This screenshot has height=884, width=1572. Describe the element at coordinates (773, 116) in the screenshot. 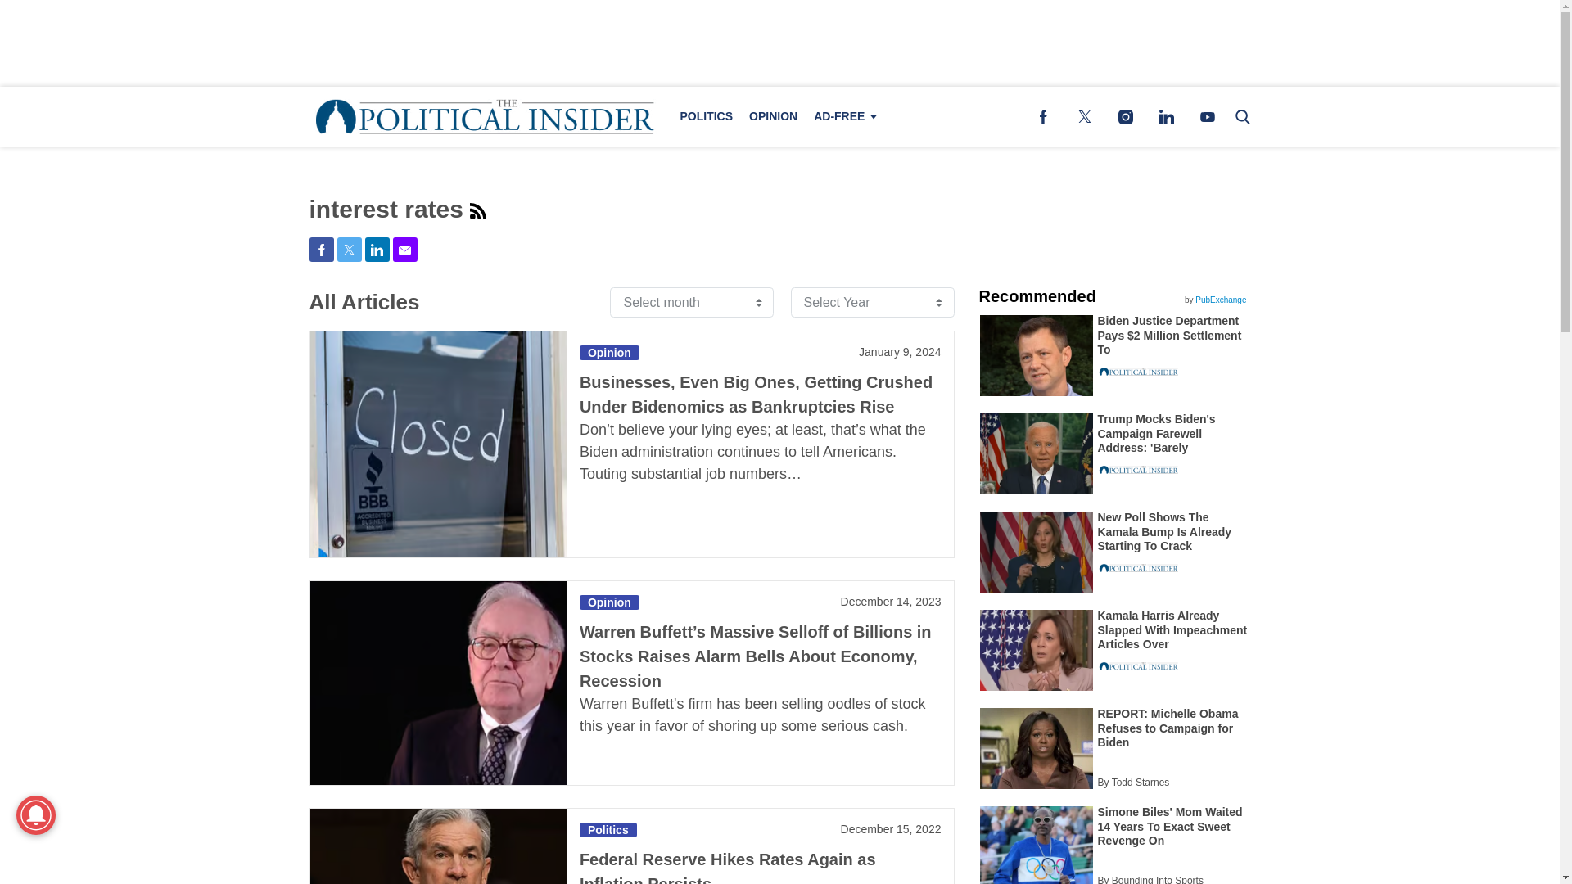

I see `OPINION` at that location.